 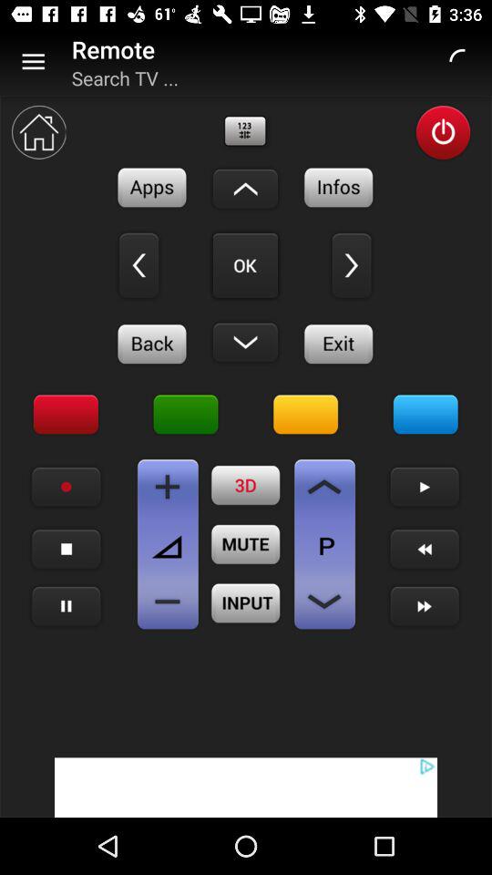 I want to click on decrement button, so click(x=168, y=602).